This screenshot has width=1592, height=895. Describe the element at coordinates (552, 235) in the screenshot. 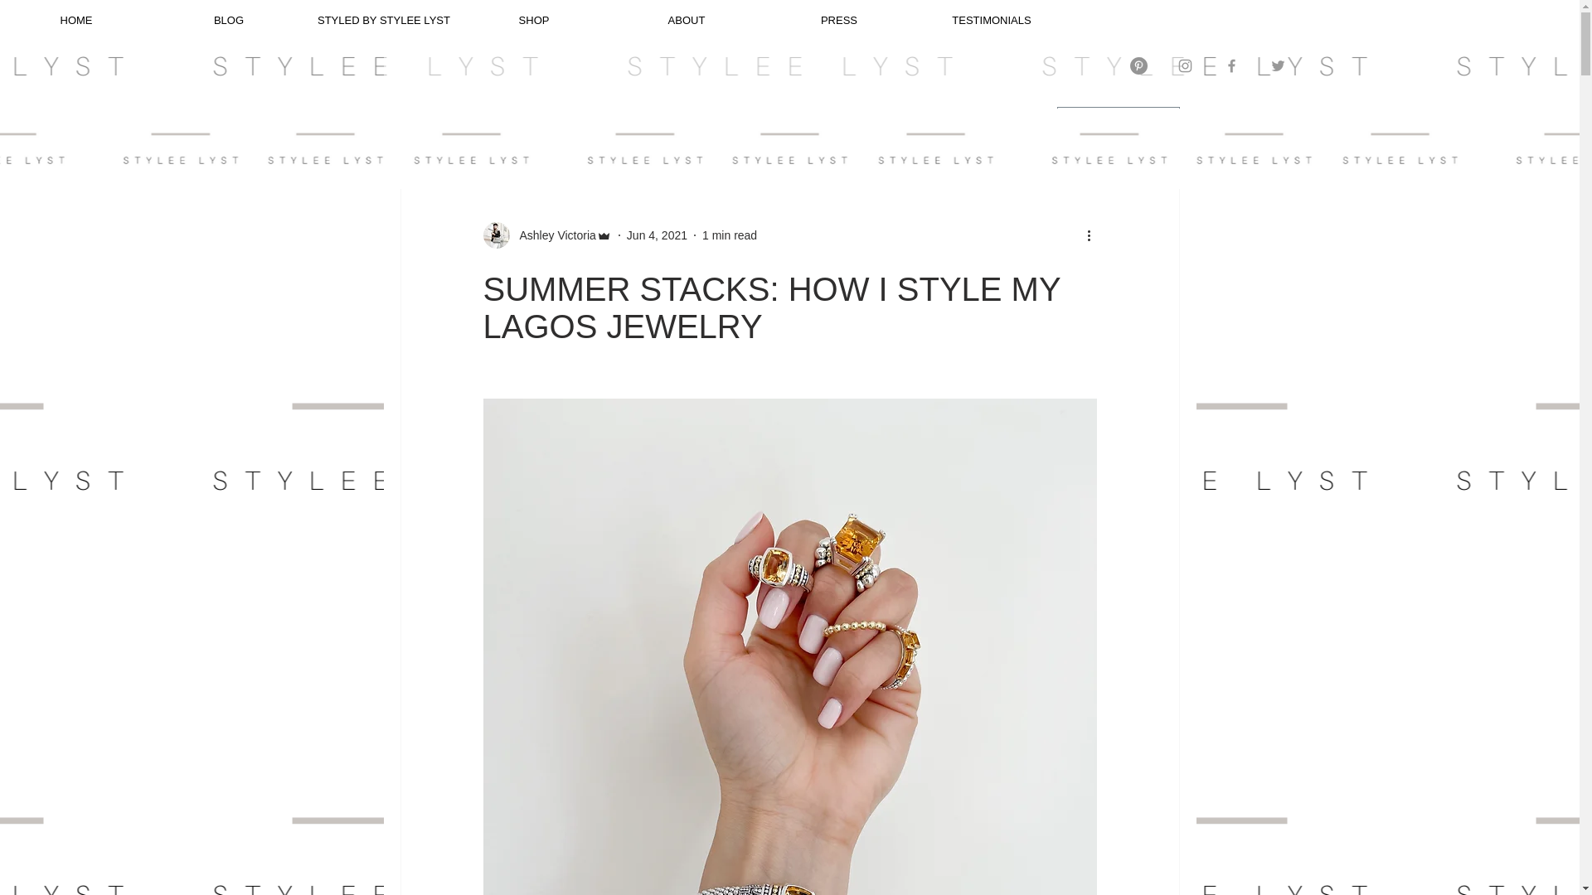

I see `Ashley Victoria ` at that location.